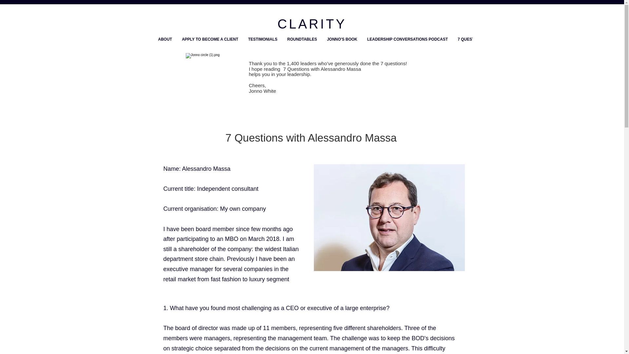  Describe the element at coordinates (389, 218) in the screenshot. I see `7 Questions with Alessandro Massa` at that location.